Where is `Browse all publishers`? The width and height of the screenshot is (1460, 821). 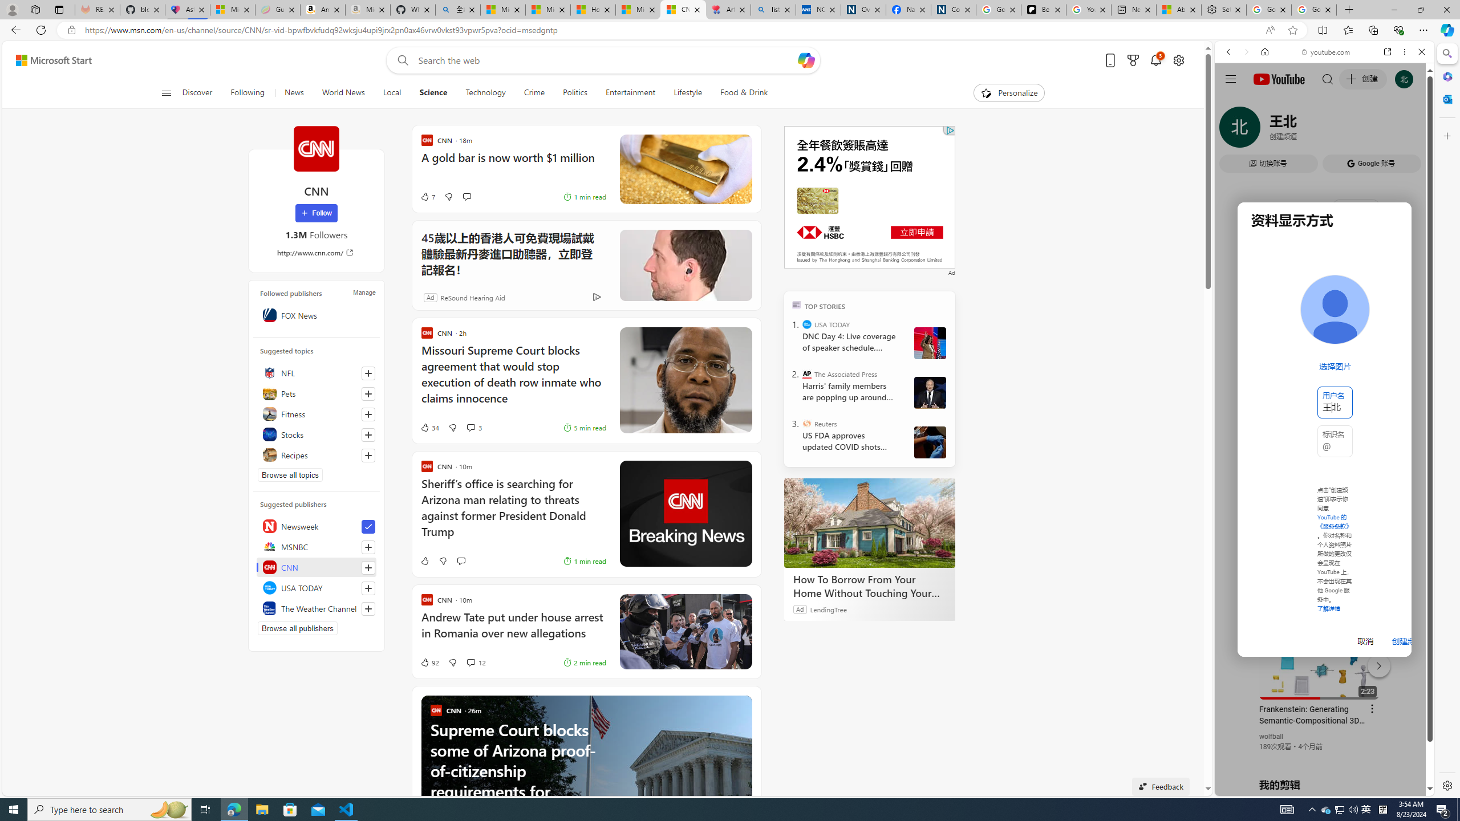 Browse all publishers is located at coordinates (298, 628).